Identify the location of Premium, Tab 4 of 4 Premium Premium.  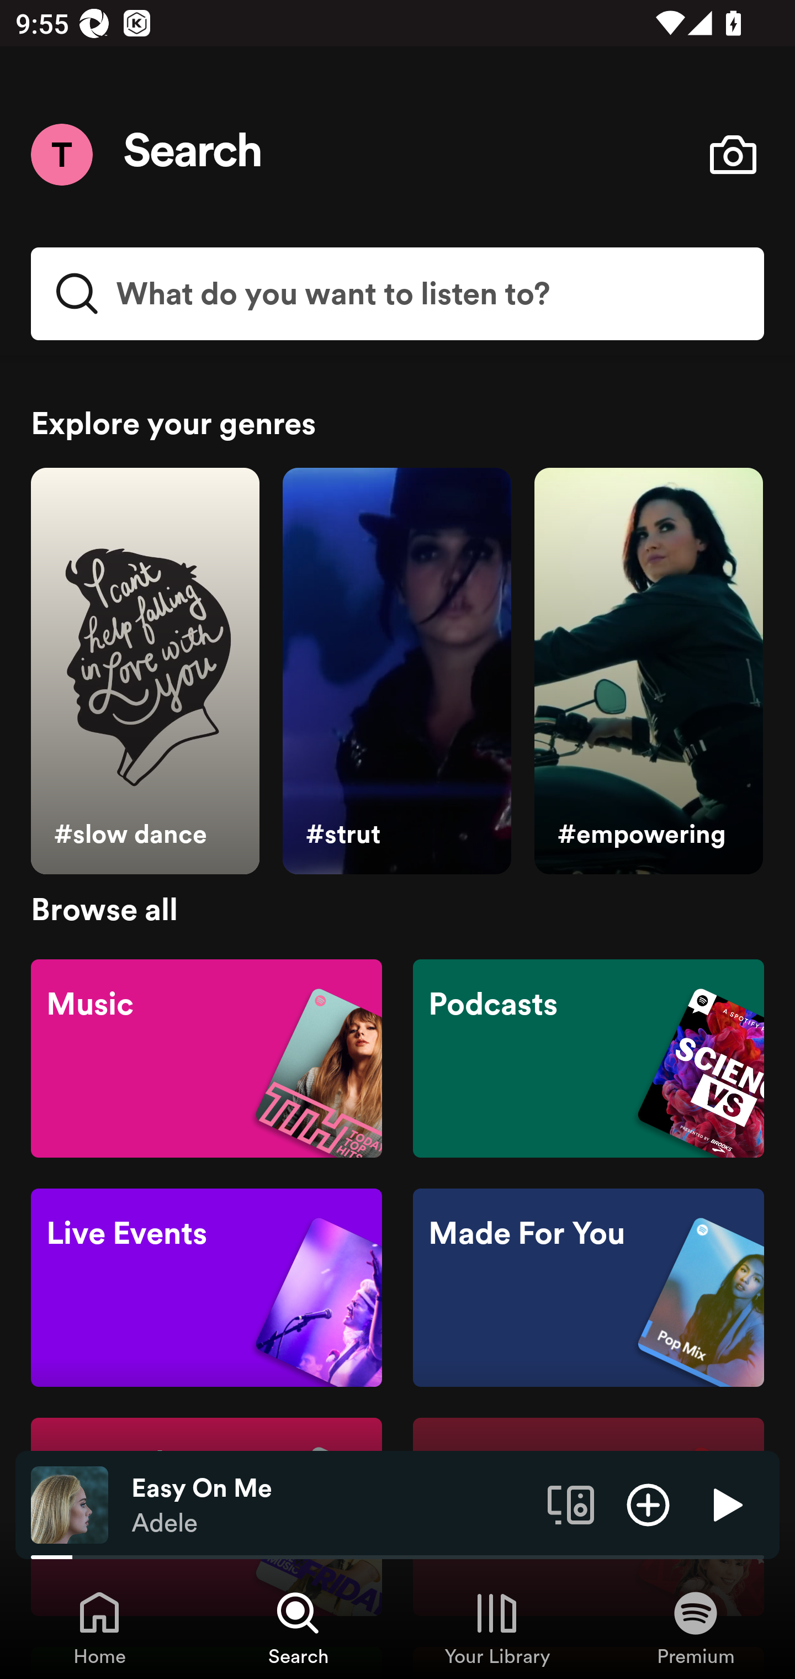
(696, 1627).